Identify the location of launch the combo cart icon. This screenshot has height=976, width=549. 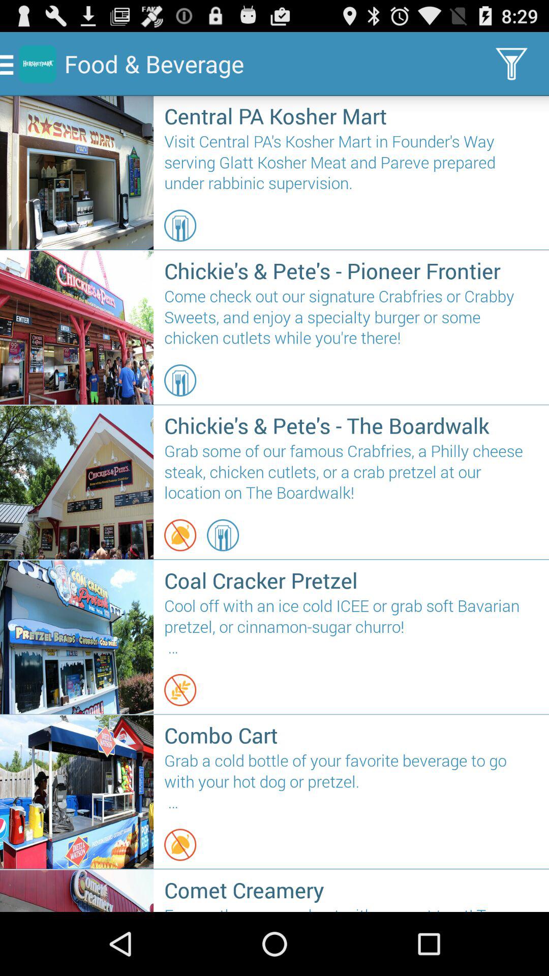
(351, 735).